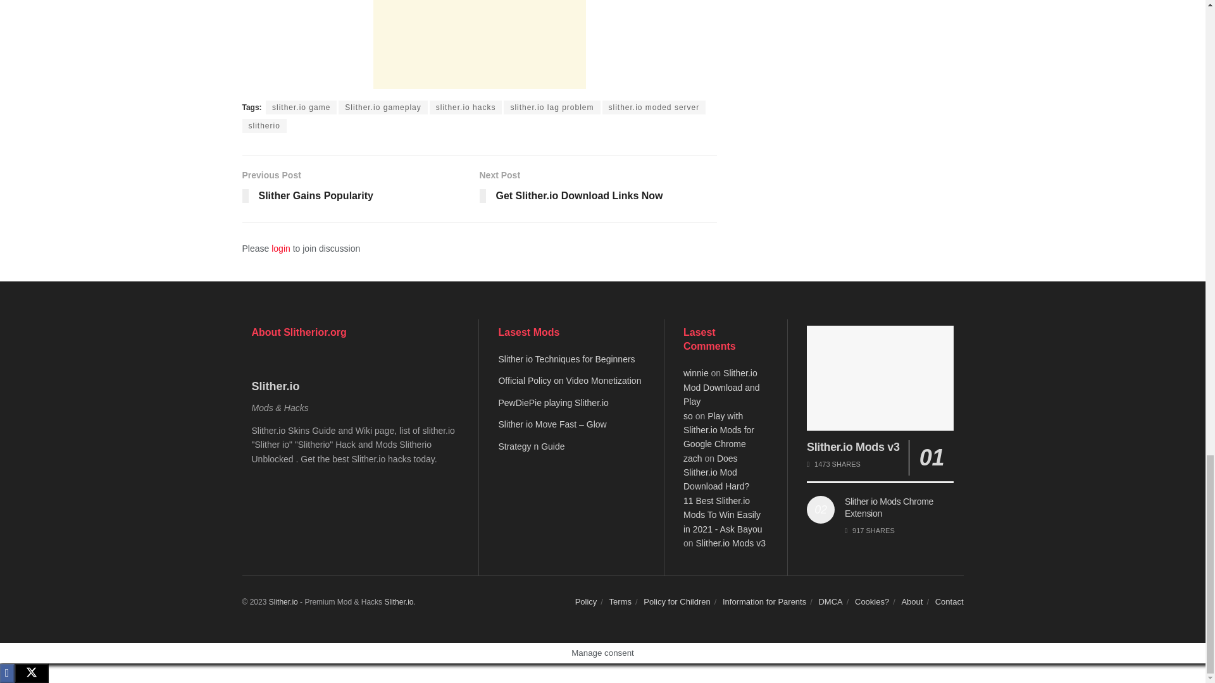 This screenshot has width=1215, height=683. Describe the element at coordinates (949, 601) in the screenshot. I see `Contact Us` at that location.